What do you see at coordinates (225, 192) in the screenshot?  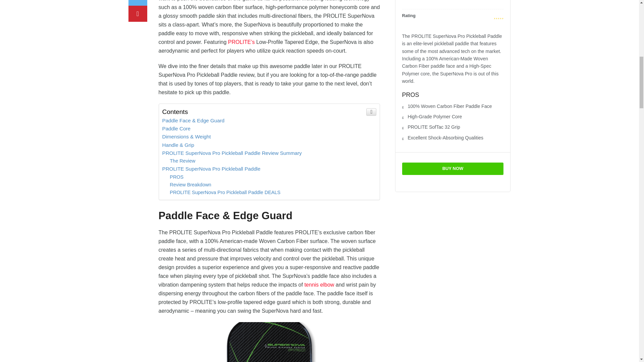 I see `PROLITE SuperNova Pro Pickleball Paddle DEALS` at bounding box center [225, 192].